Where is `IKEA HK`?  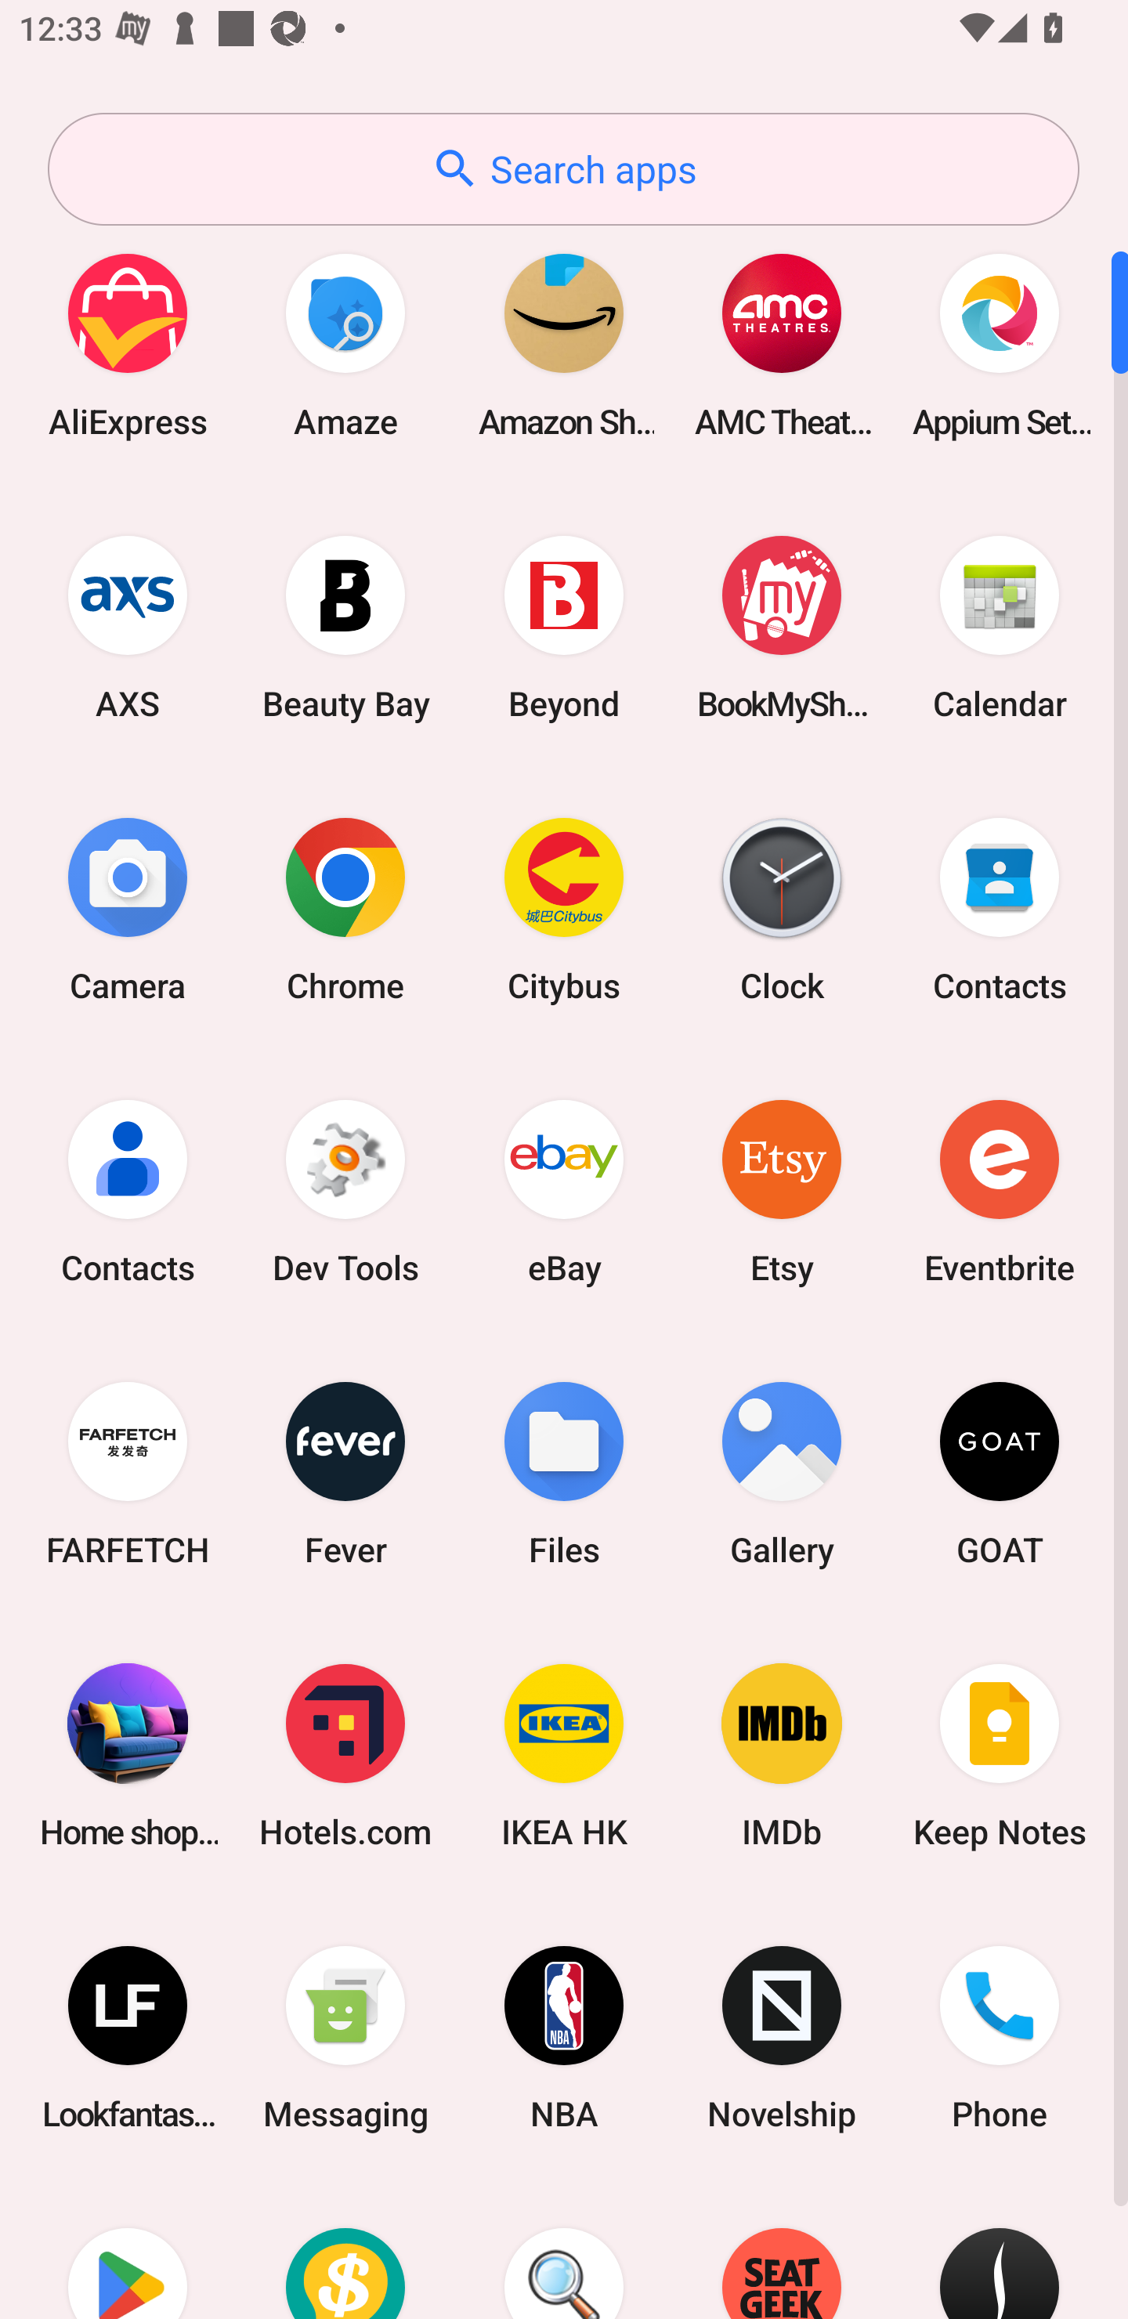 IKEA HK is located at coordinates (564, 1755).